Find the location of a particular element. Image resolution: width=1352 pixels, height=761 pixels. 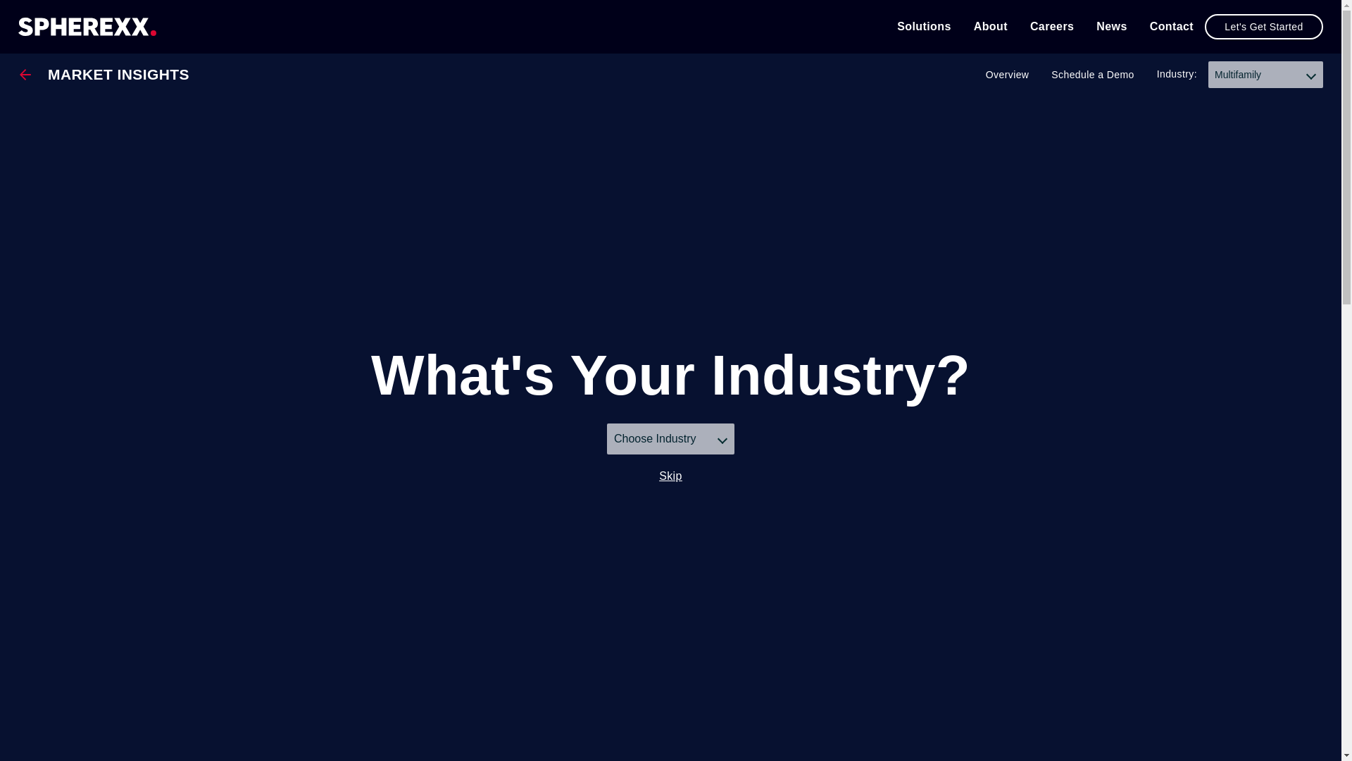

Skip to Main Content is located at coordinates (46, 49).